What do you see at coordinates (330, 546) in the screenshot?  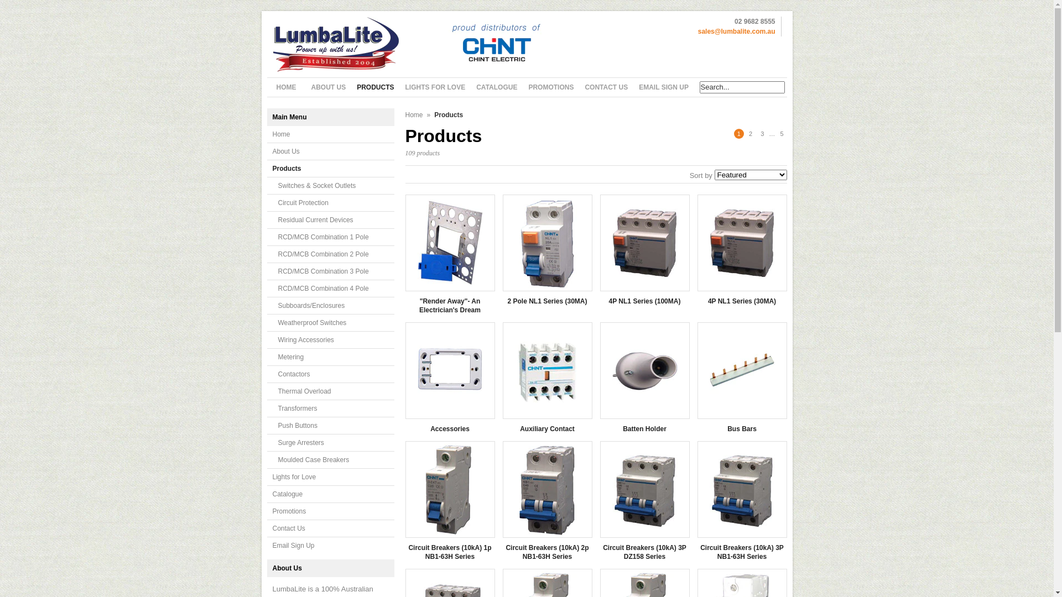 I see `Email Sign Up` at bounding box center [330, 546].